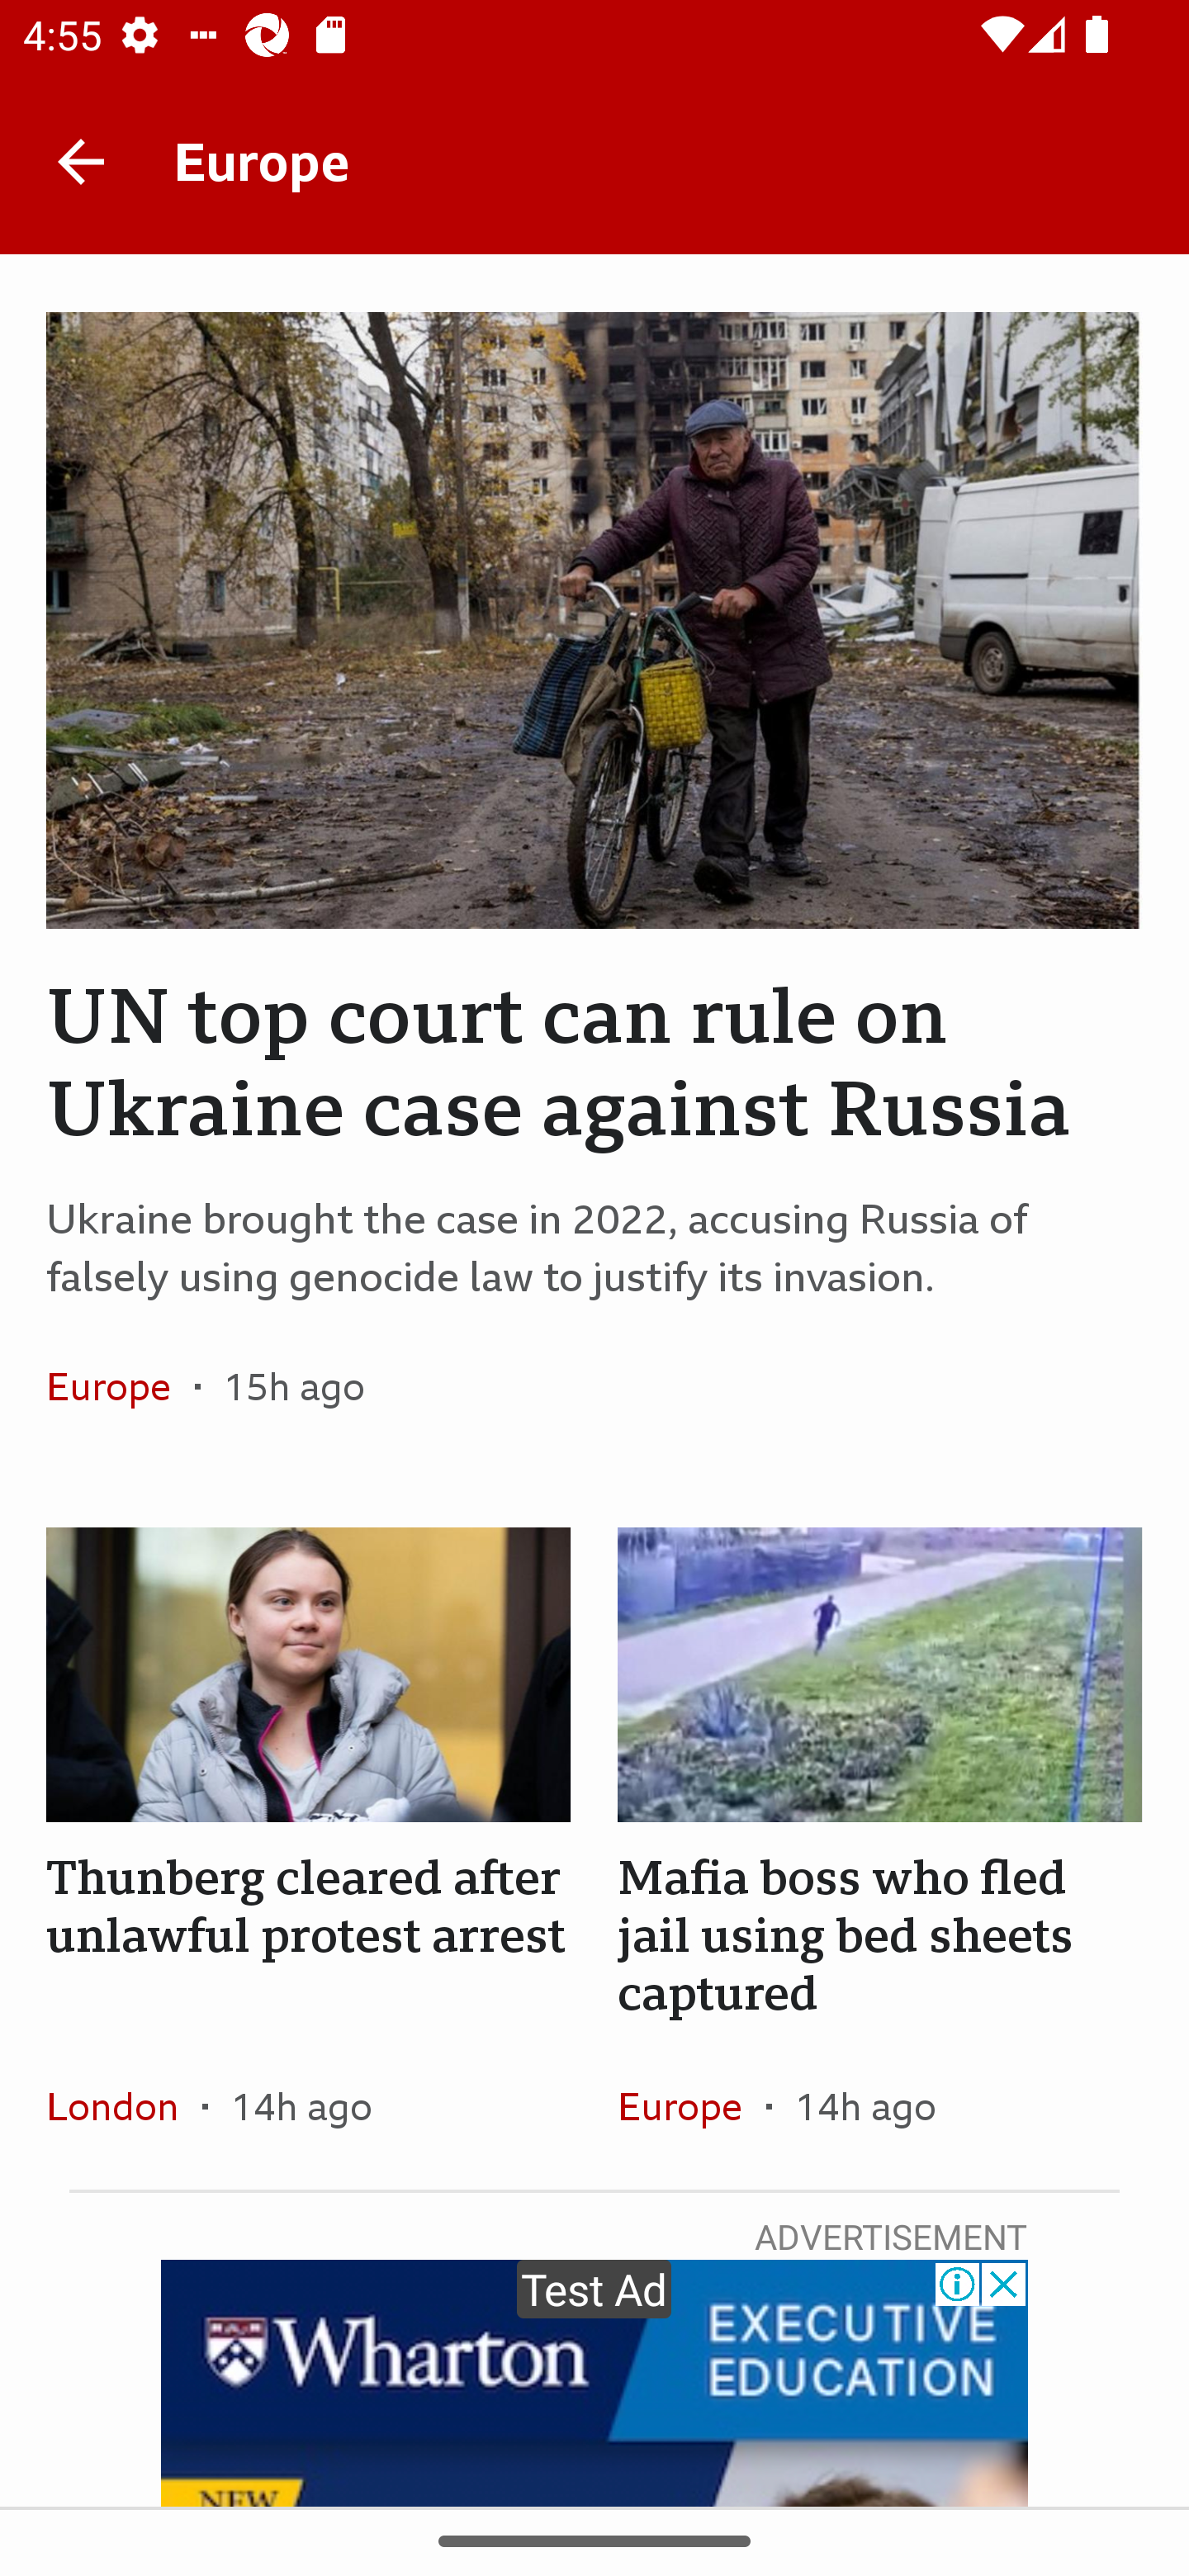  Describe the element at coordinates (691, 2105) in the screenshot. I see `Europe In the section Europe` at that location.